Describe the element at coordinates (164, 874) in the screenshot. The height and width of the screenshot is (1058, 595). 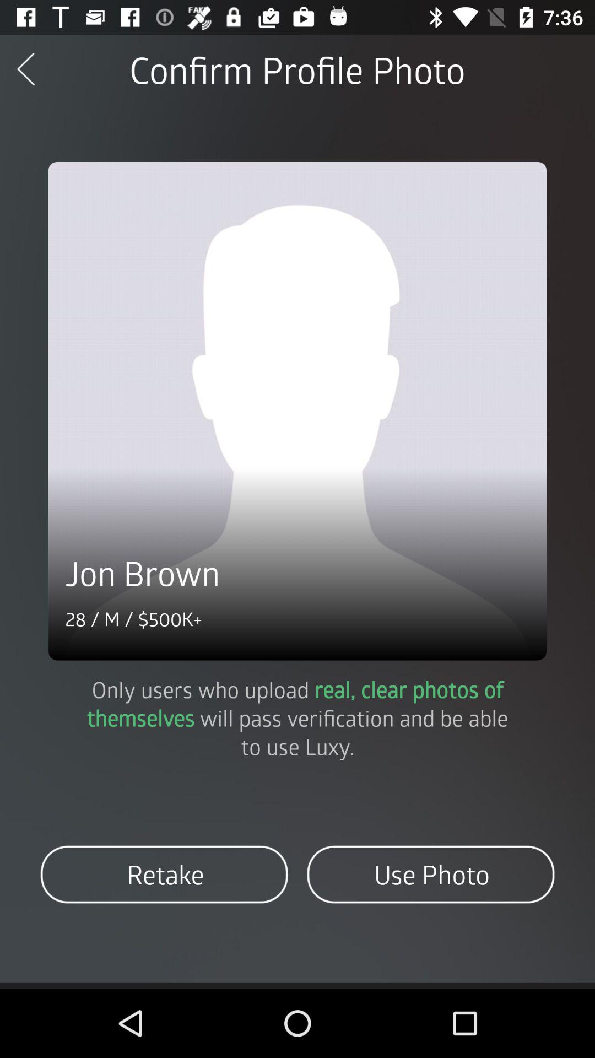
I see `swipe until the retake icon` at that location.